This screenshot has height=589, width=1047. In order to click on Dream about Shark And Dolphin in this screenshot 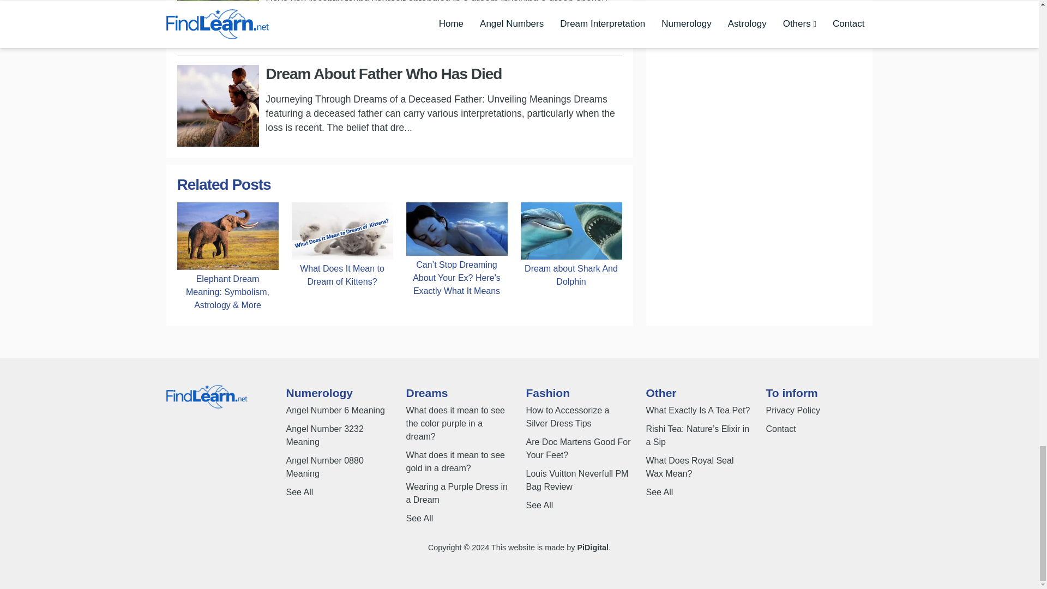, I will do `click(571, 275)`.